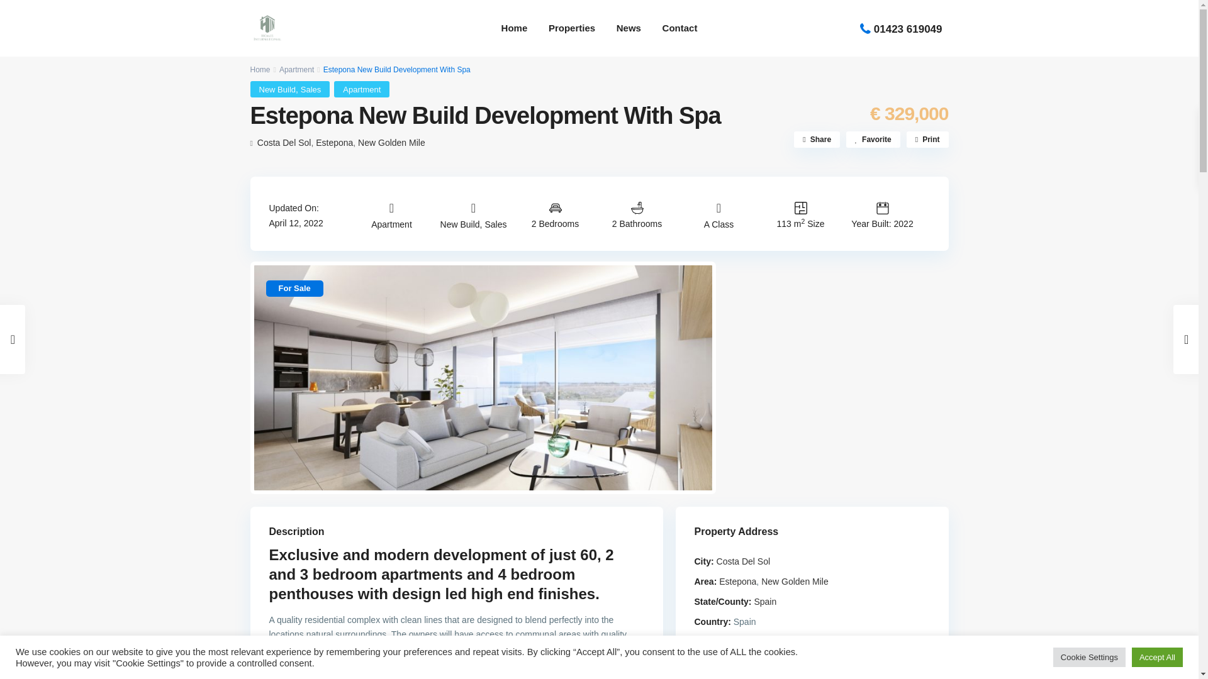 Image resolution: width=1208 pixels, height=679 pixels. I want to click on New Build, so click(277, 89).